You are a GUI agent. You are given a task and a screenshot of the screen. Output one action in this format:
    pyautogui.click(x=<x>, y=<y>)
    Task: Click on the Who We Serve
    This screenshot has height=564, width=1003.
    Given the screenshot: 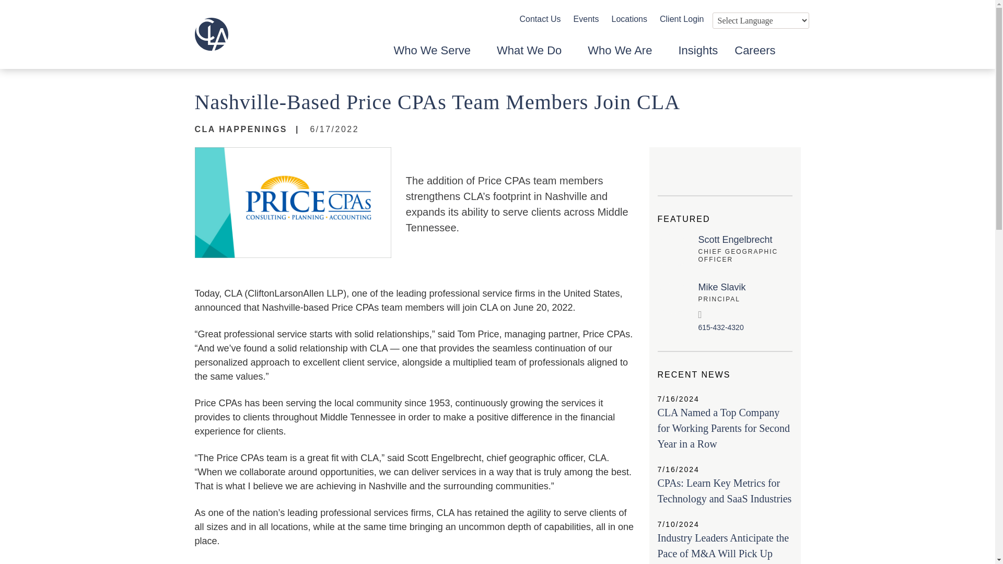 What is the action you would take?
    pyautogui.click(x=437, y=55)
    